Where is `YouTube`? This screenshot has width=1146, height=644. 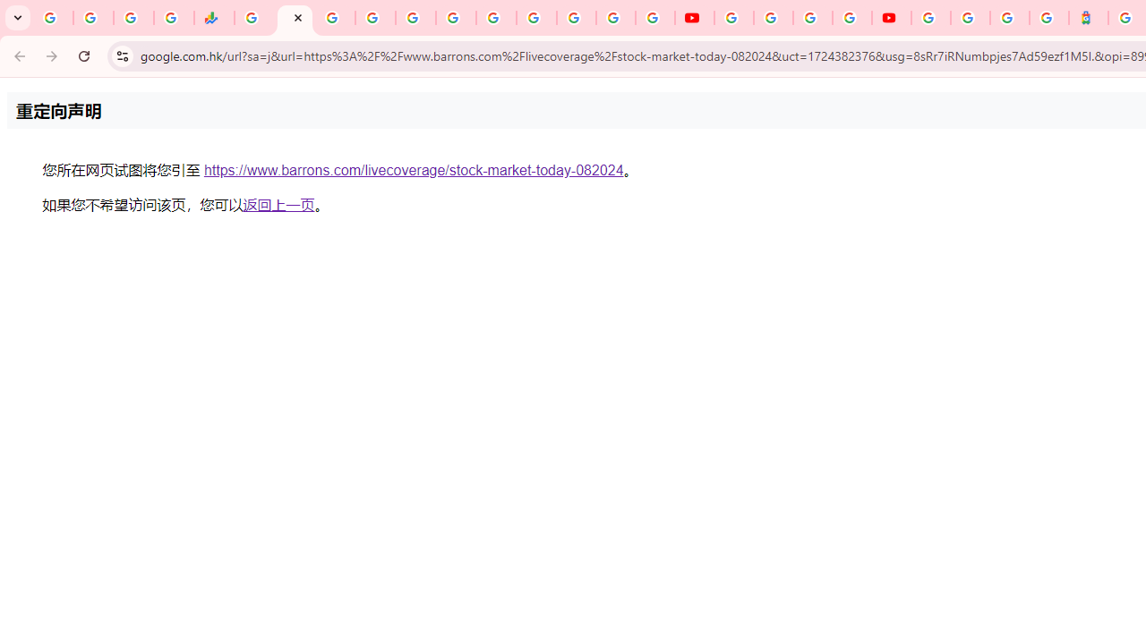
YouTube is located at coordinates (537, 18).